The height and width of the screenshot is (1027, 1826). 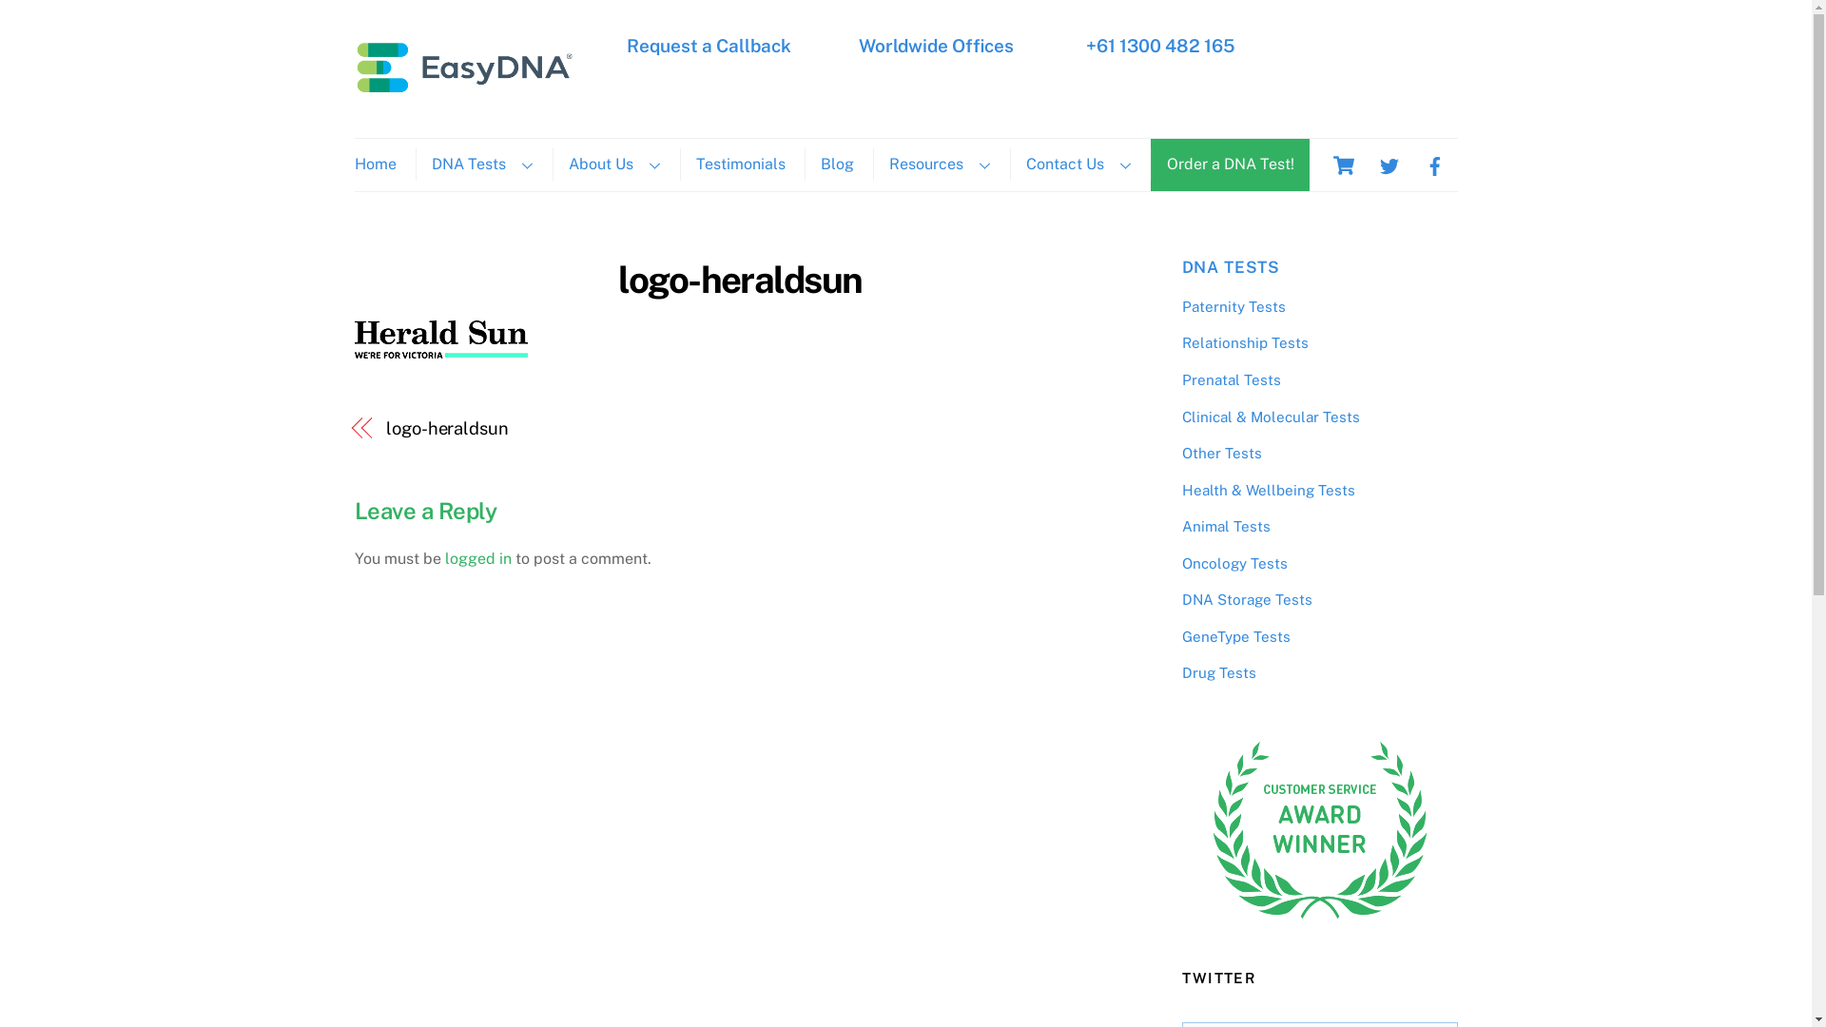 I want to click on Relationship Tests, so click(x=1244, y=342).